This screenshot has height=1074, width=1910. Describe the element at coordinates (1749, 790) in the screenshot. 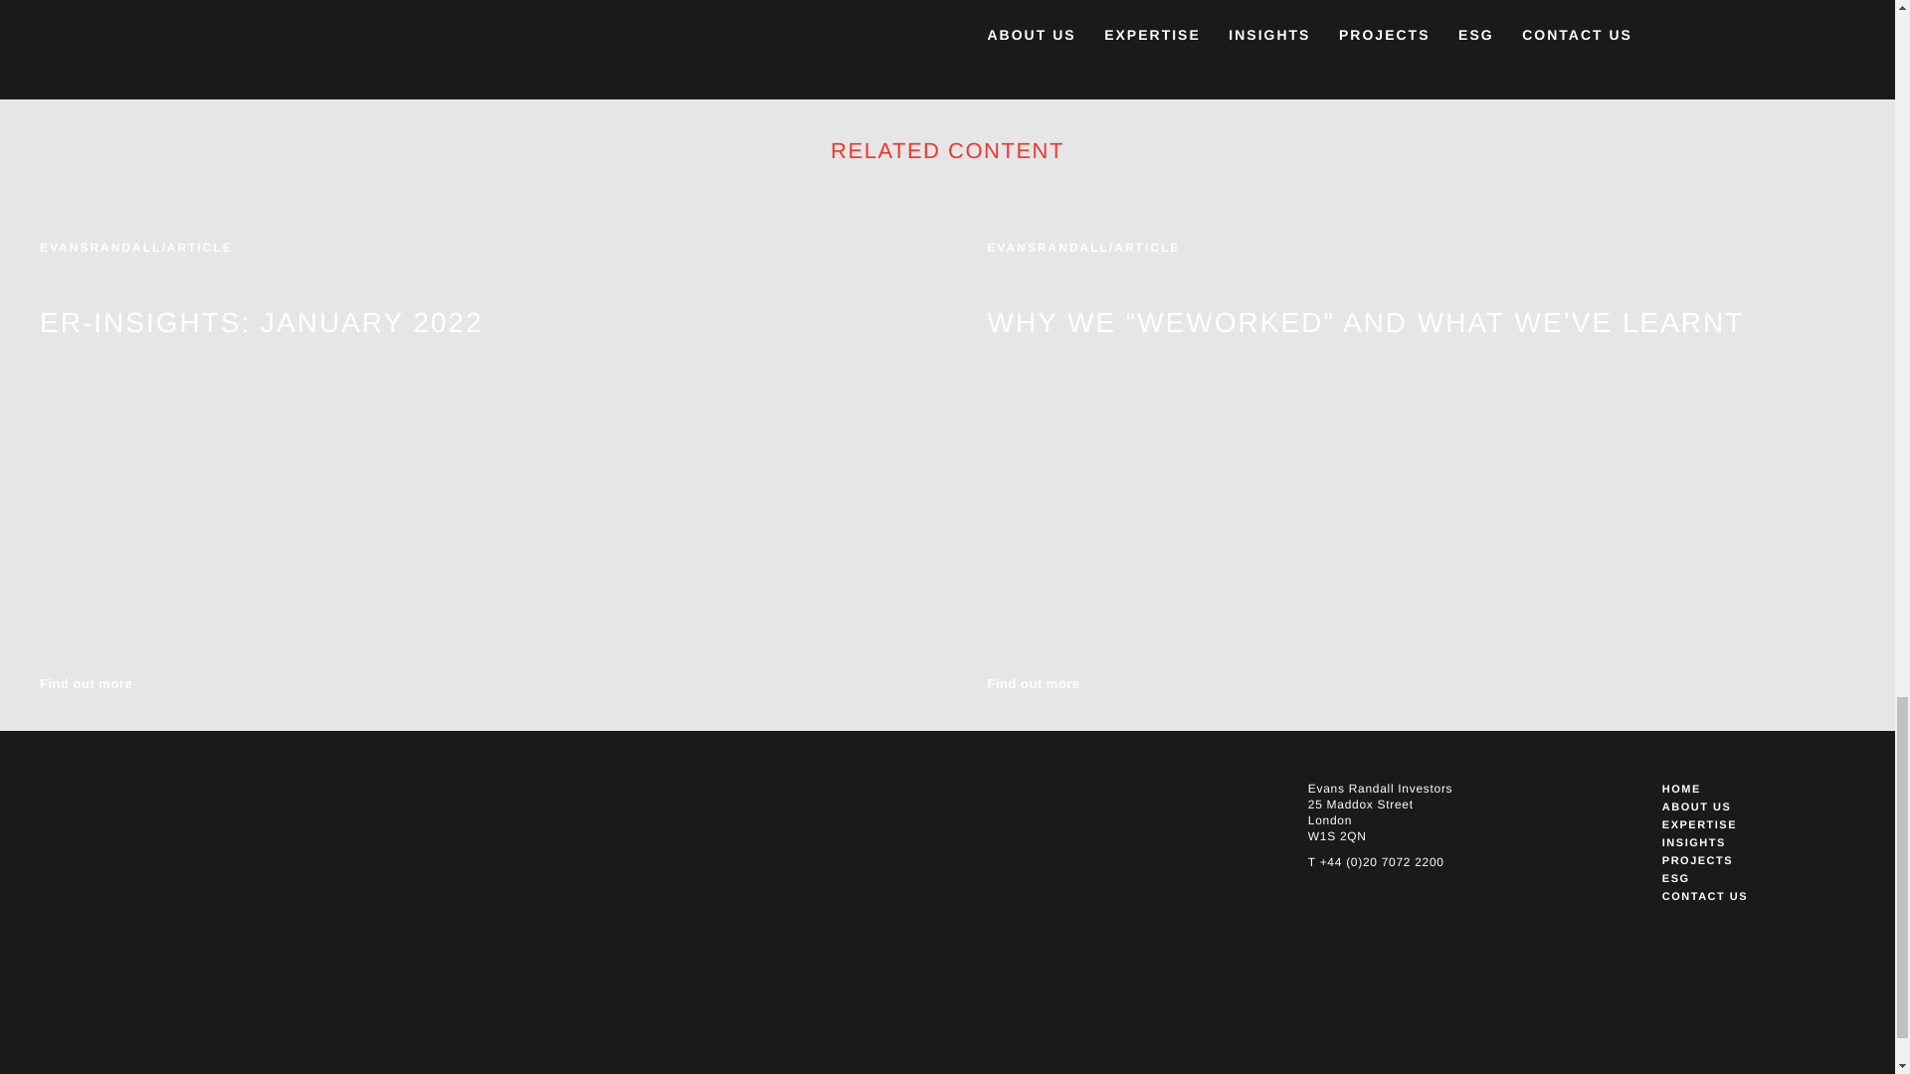

I see `HOME` at that location.